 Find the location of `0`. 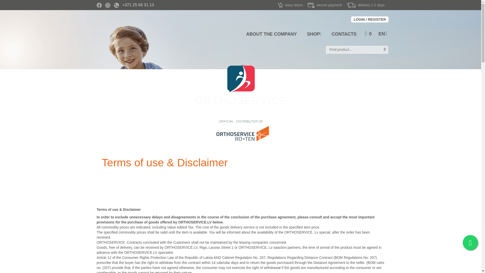

0 is located at coordinates (368, 34).